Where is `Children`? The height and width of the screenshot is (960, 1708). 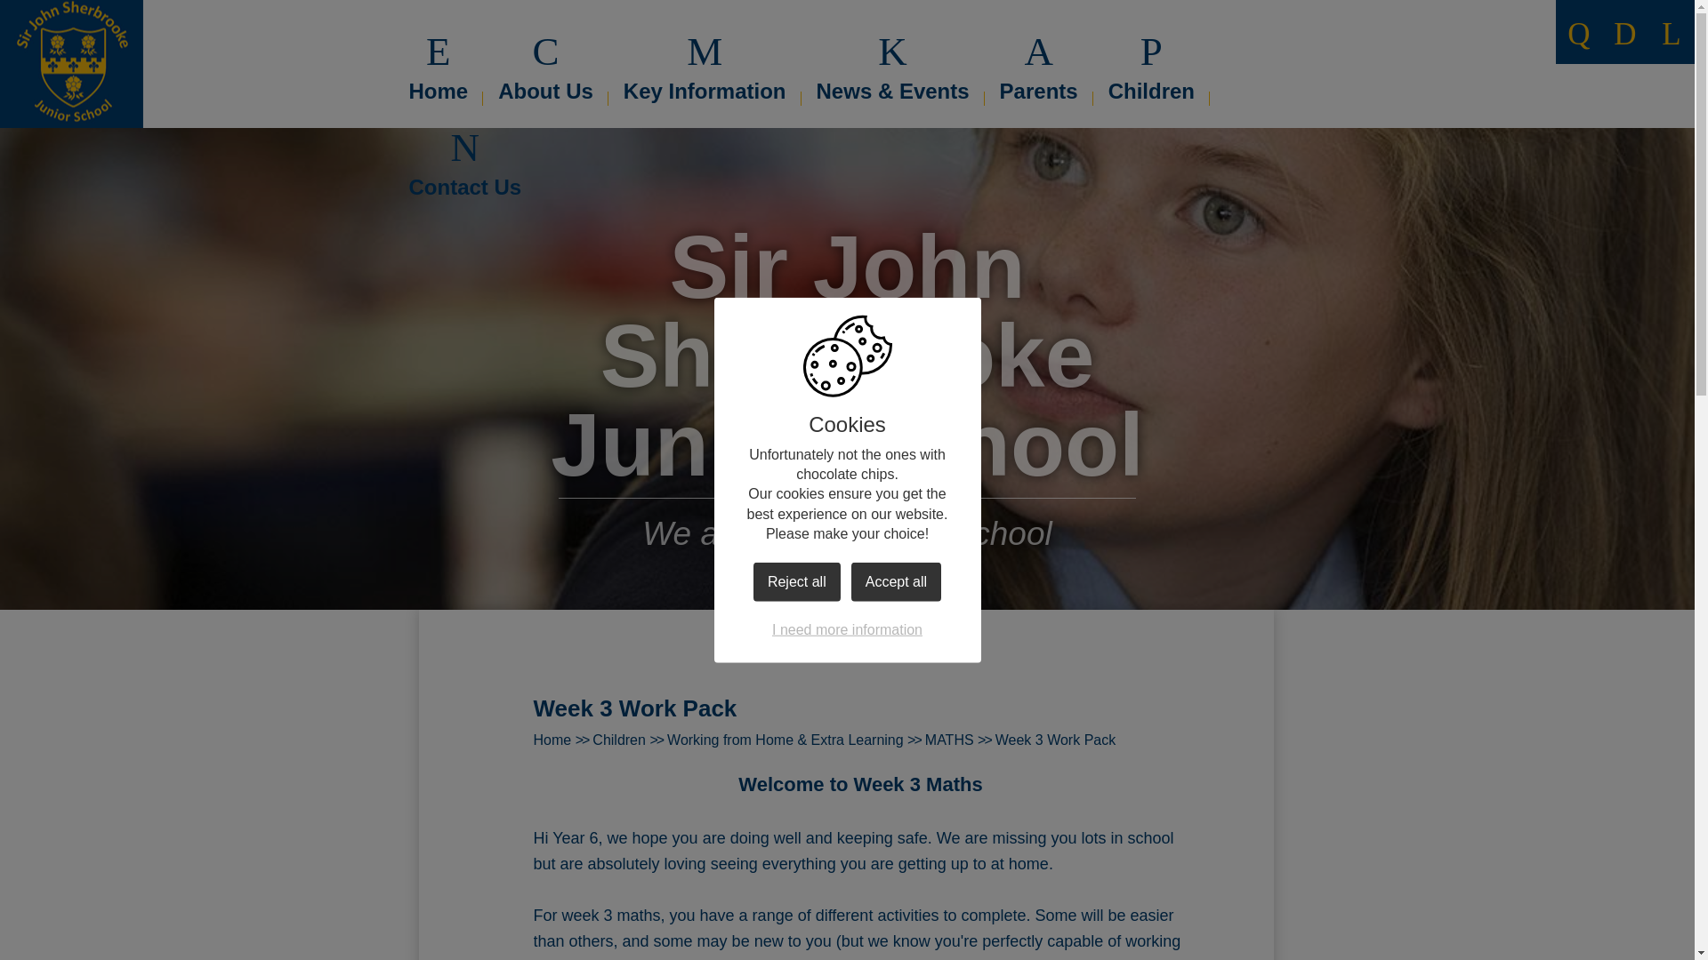 Children is located at coordinates (619, 740).